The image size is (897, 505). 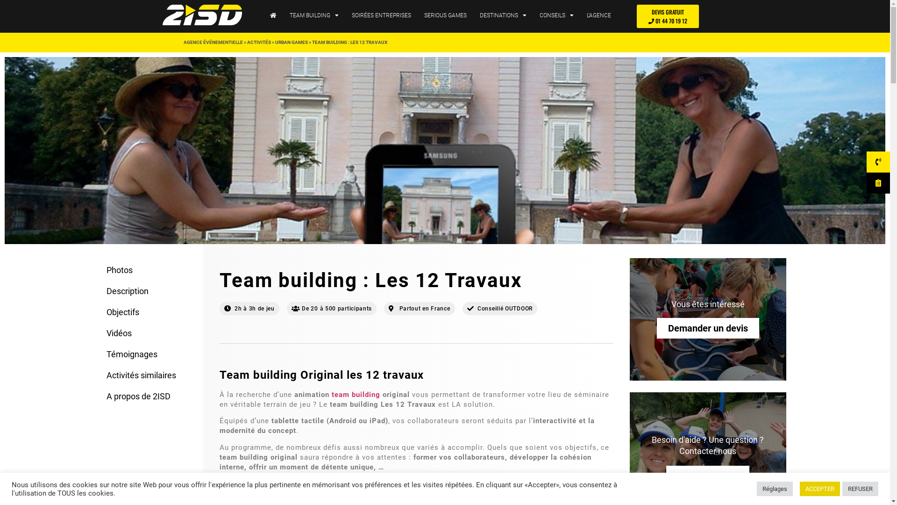 What do you see at coordinates (314, 15) in the screenshot?
I see `TEAM BUILDING` at bounding box center [314, 15].